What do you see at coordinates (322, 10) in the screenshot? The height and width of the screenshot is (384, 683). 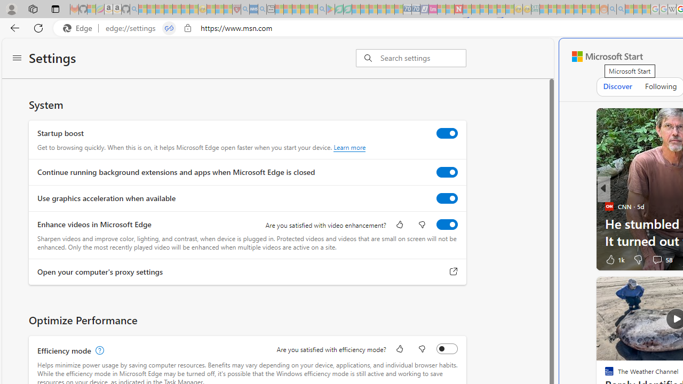 I see `google - Search - Sleeping` at bounding box center [322, 10].